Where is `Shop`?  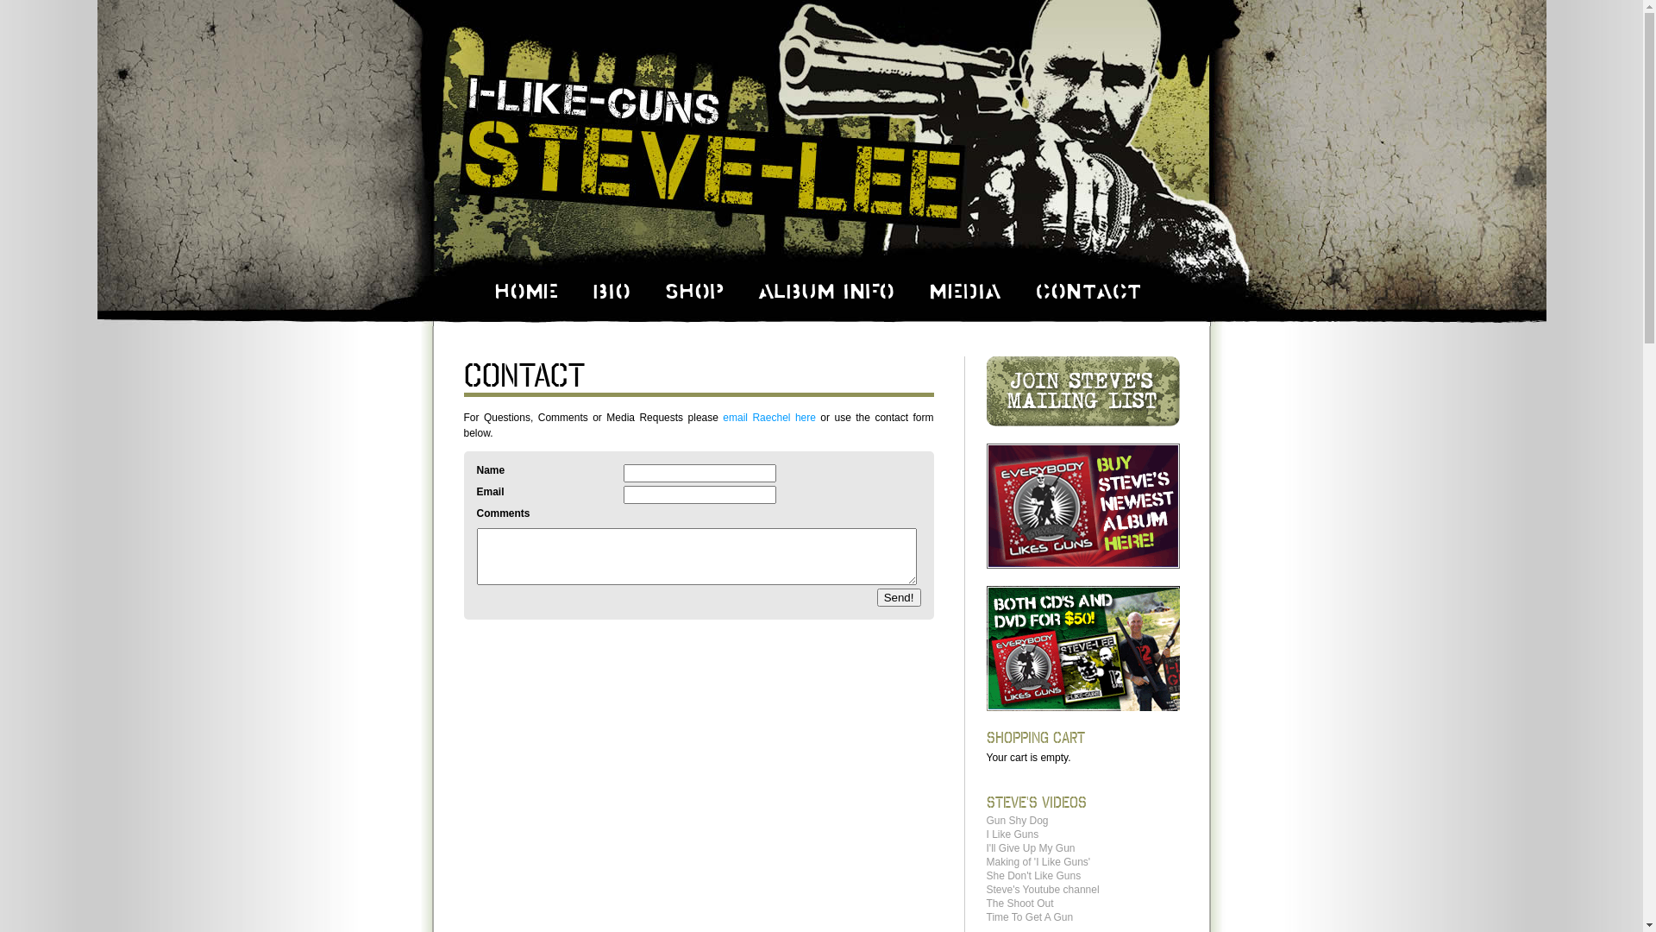 Shop is located at coordinates (693, 290).